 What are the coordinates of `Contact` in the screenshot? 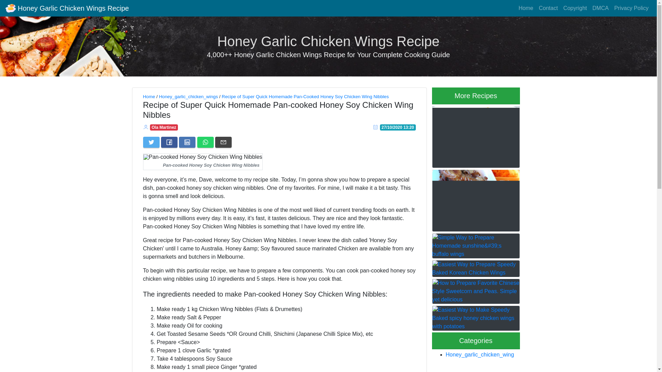 It's located at (548, 8).